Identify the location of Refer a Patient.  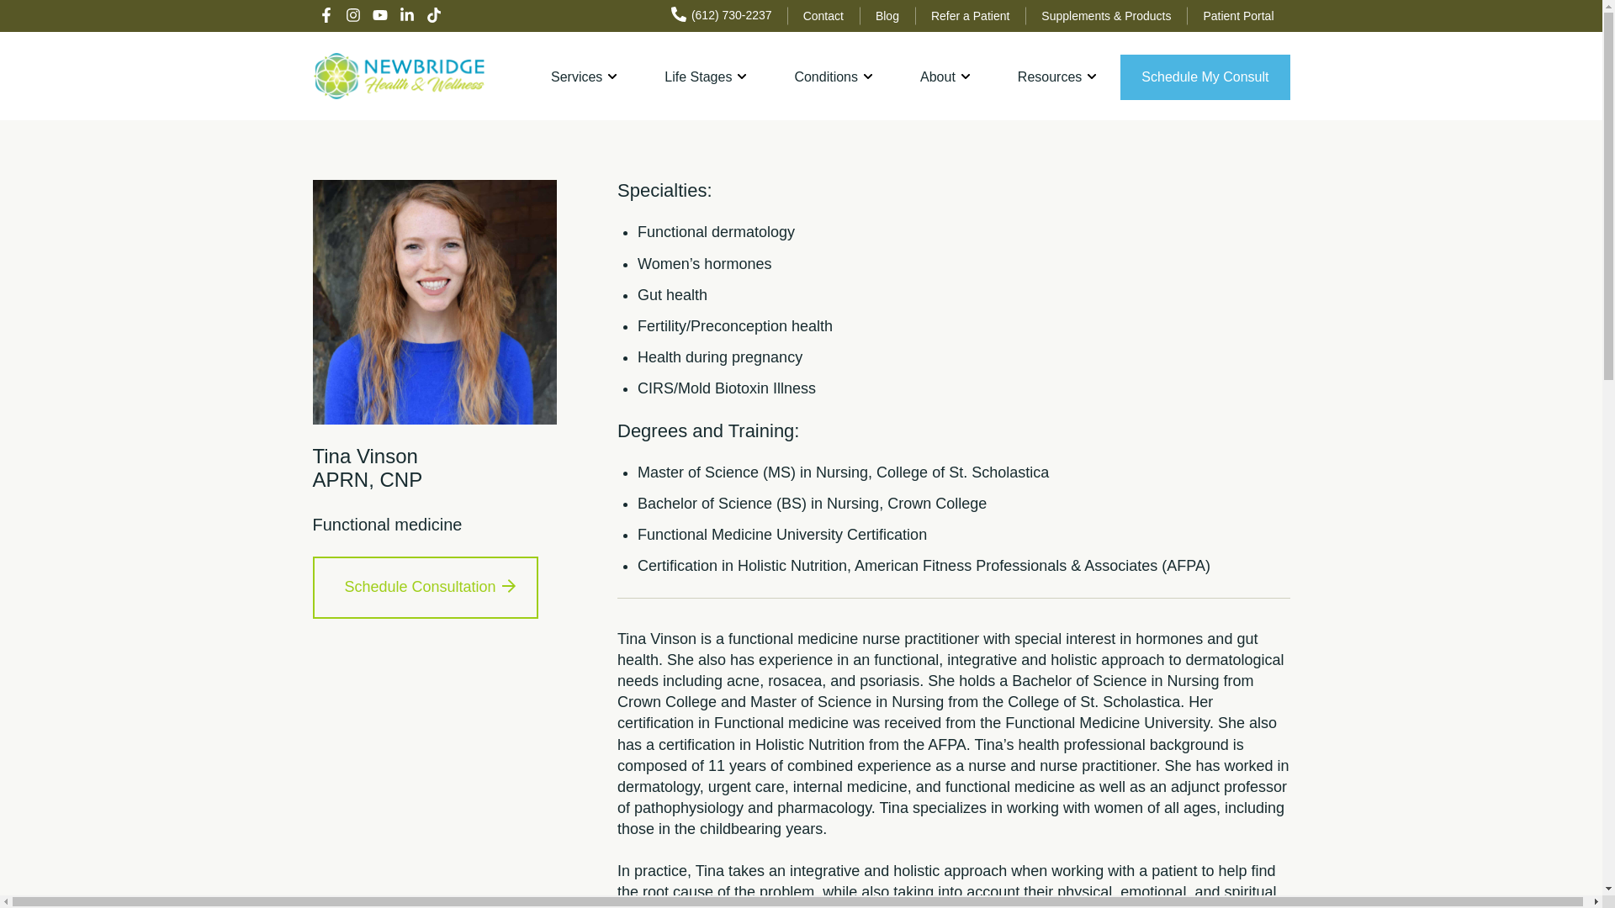
(971, 15).